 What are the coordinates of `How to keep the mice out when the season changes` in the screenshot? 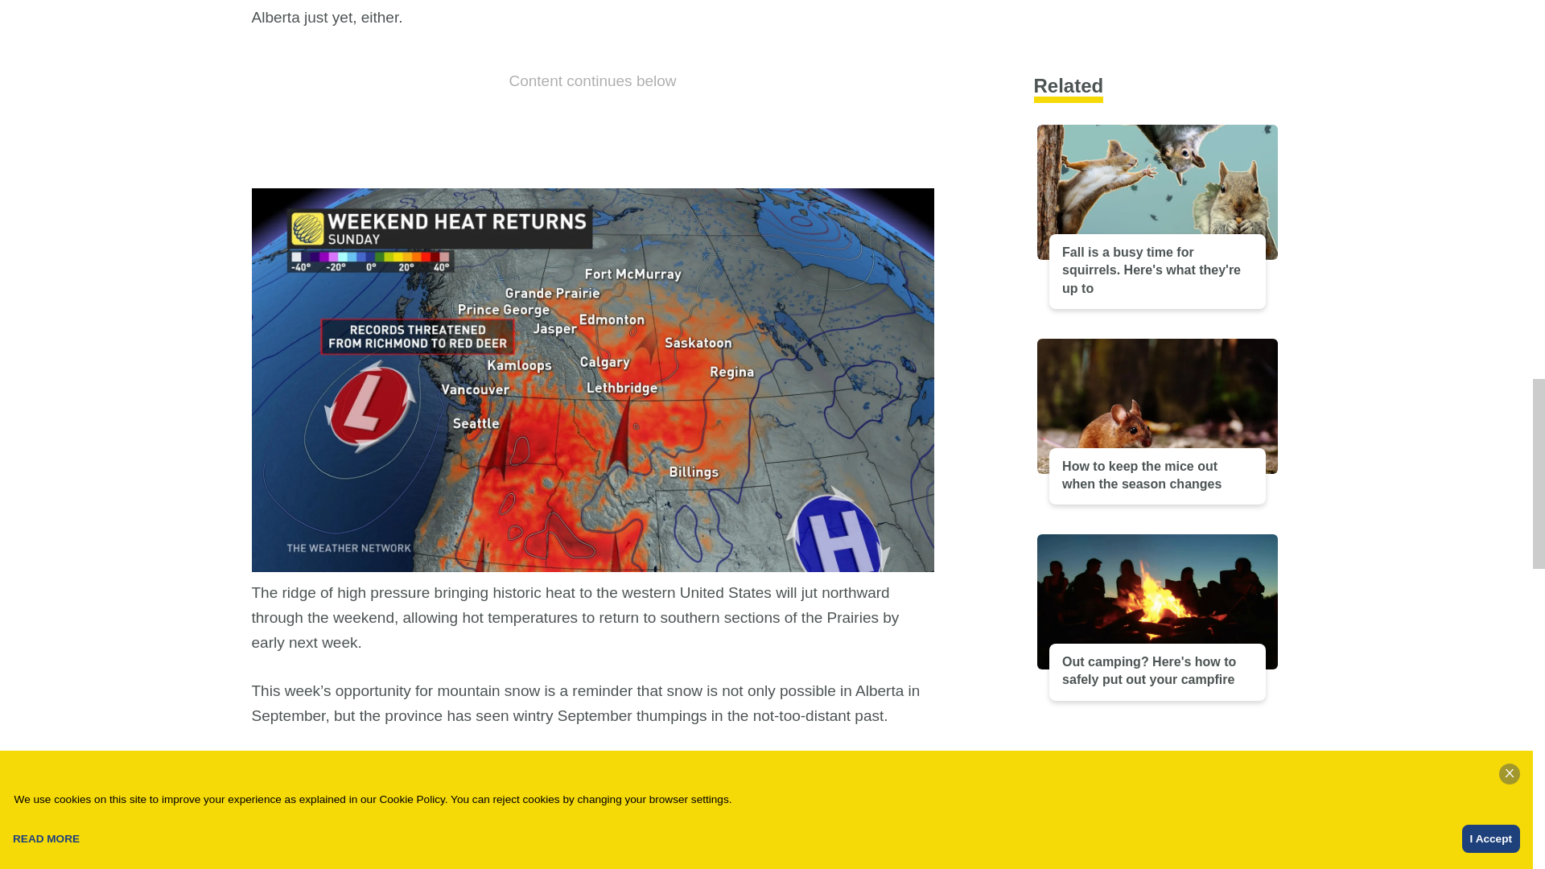 It's located at (529, 764).